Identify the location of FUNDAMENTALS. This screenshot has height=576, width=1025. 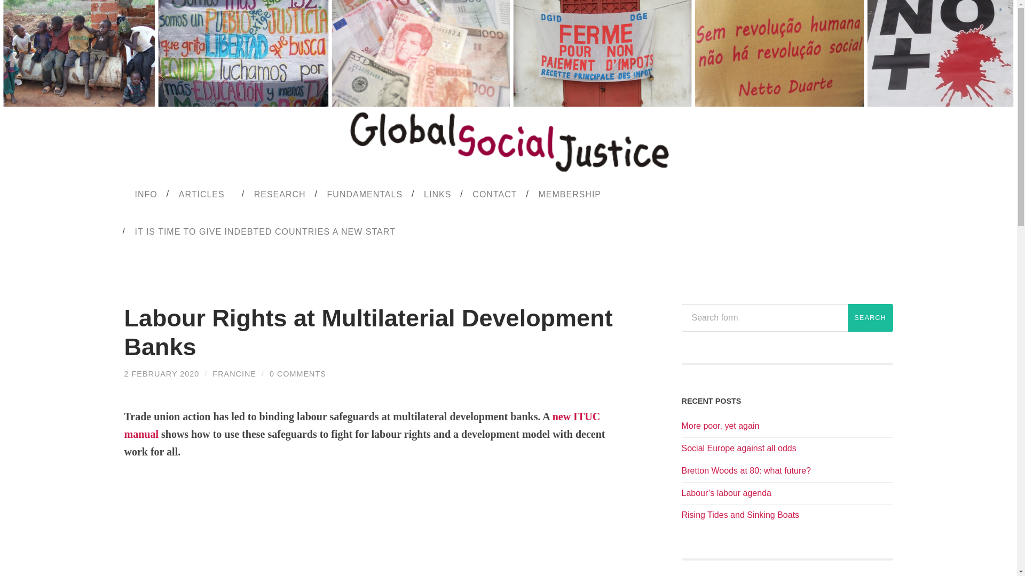
(365, 194).